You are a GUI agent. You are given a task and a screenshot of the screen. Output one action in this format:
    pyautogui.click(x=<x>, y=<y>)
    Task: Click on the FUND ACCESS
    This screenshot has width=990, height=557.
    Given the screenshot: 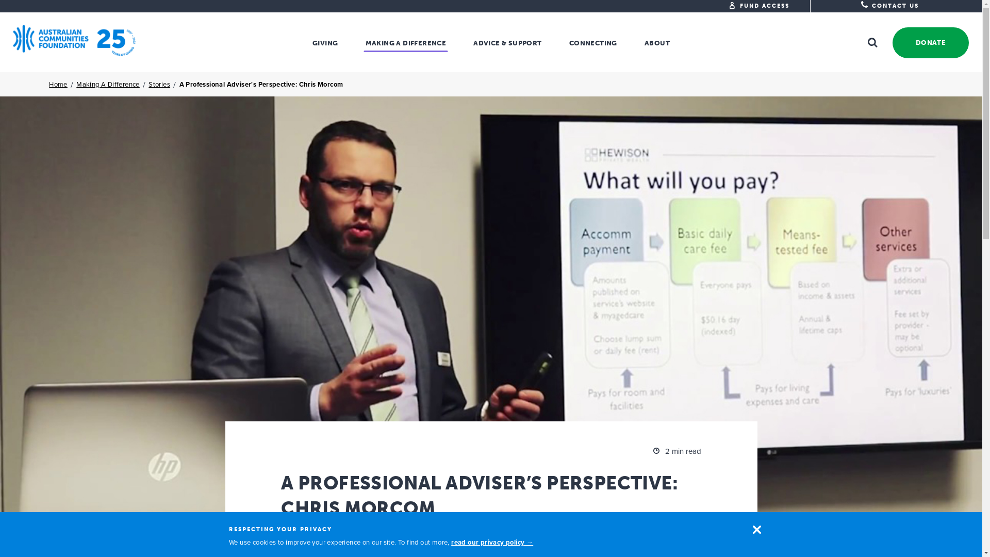 What is the action you would take?
    pyautogui.click(x=765, y=6)
    